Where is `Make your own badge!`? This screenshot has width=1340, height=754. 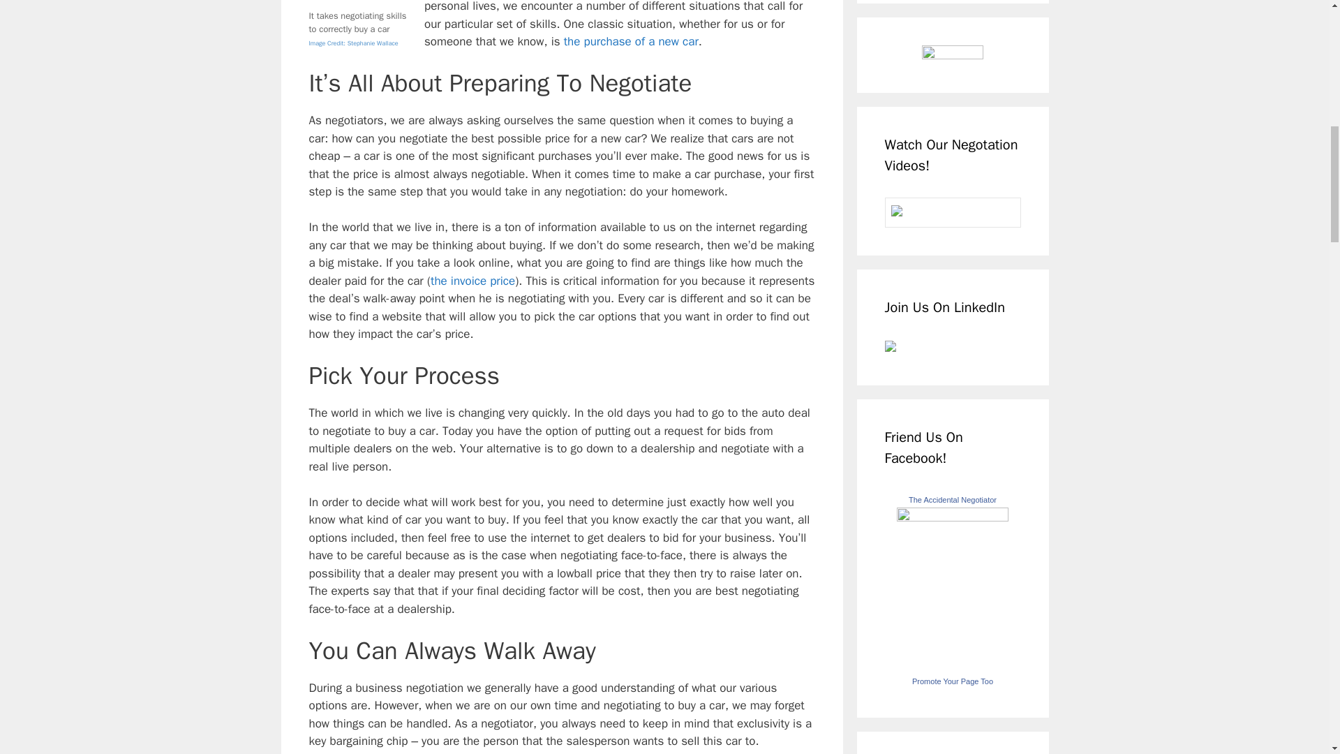 Make your own badge! is located at coordinates (952, 681).